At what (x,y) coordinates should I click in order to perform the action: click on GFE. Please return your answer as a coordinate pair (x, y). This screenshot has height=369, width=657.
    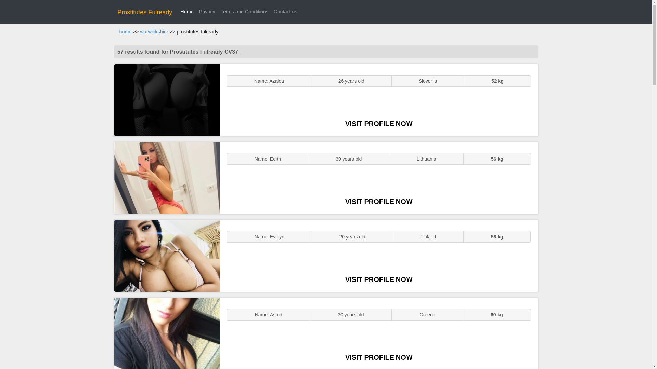
    Looking at the image, I should click on (167, 178).